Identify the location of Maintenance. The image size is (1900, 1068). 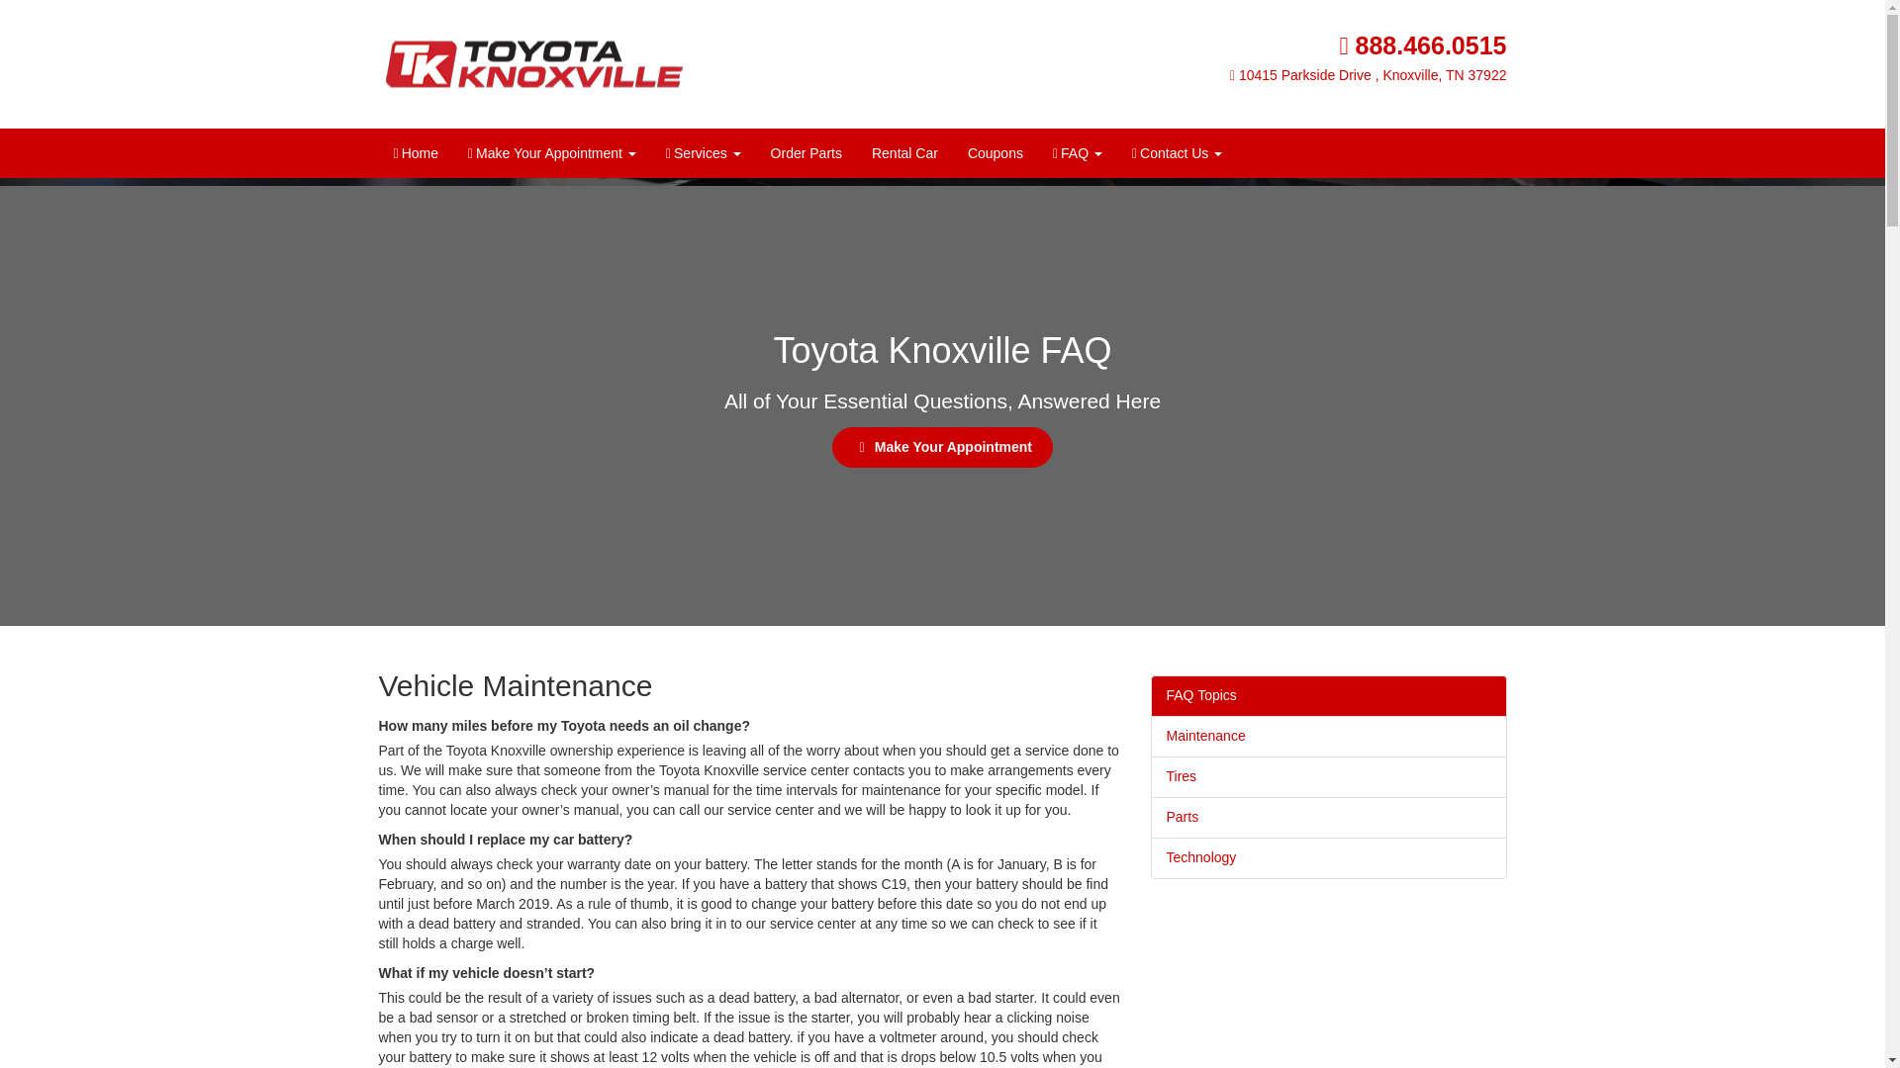
(1328, 736).